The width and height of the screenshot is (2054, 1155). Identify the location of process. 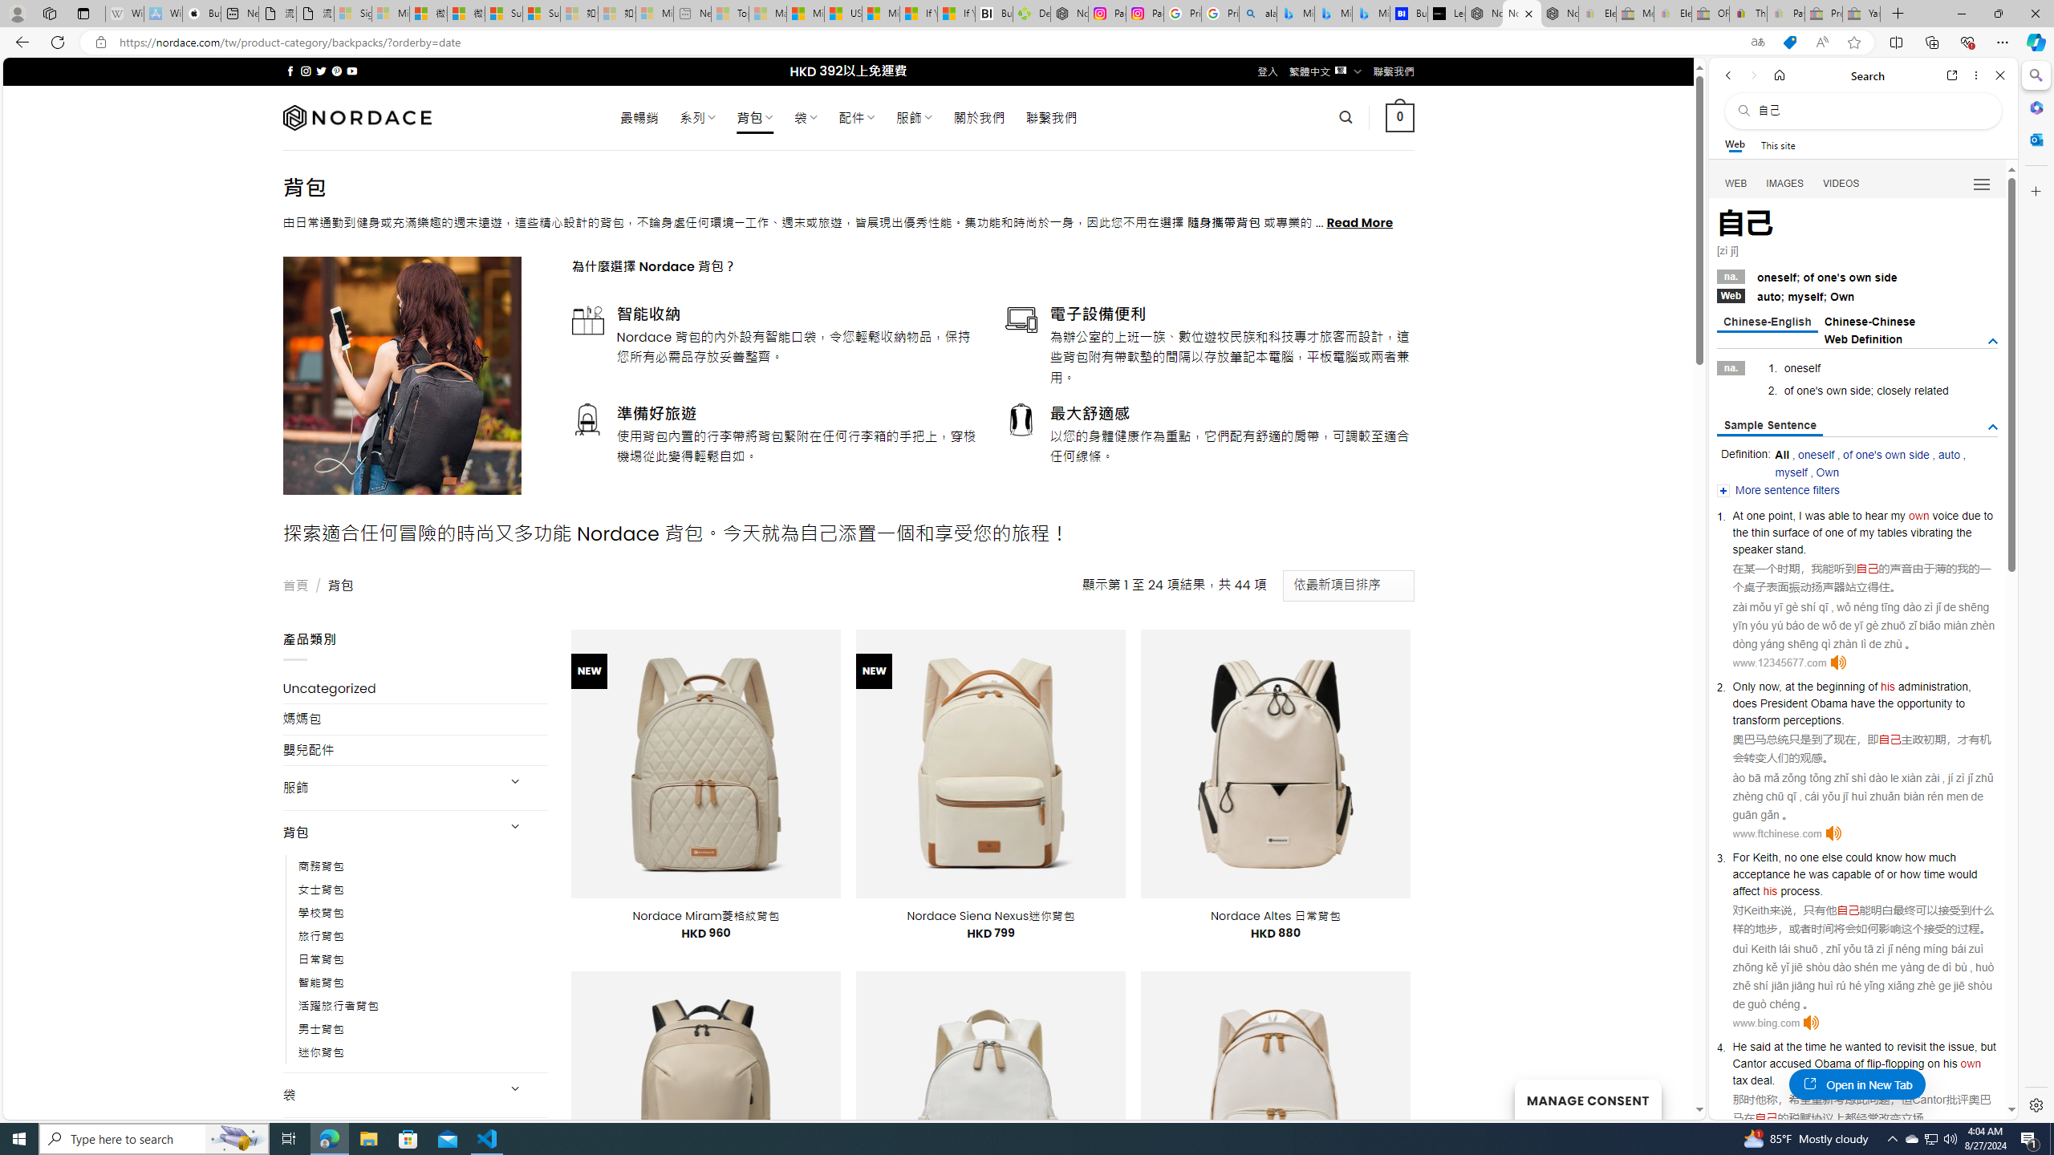
(1800, 890).